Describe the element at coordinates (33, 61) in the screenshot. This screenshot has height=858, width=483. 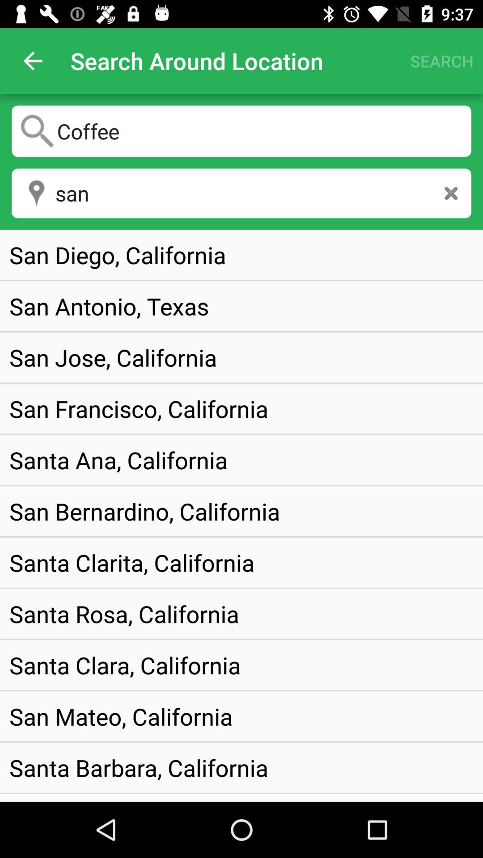
I see `open item to the left of the search around location icon` at that location.